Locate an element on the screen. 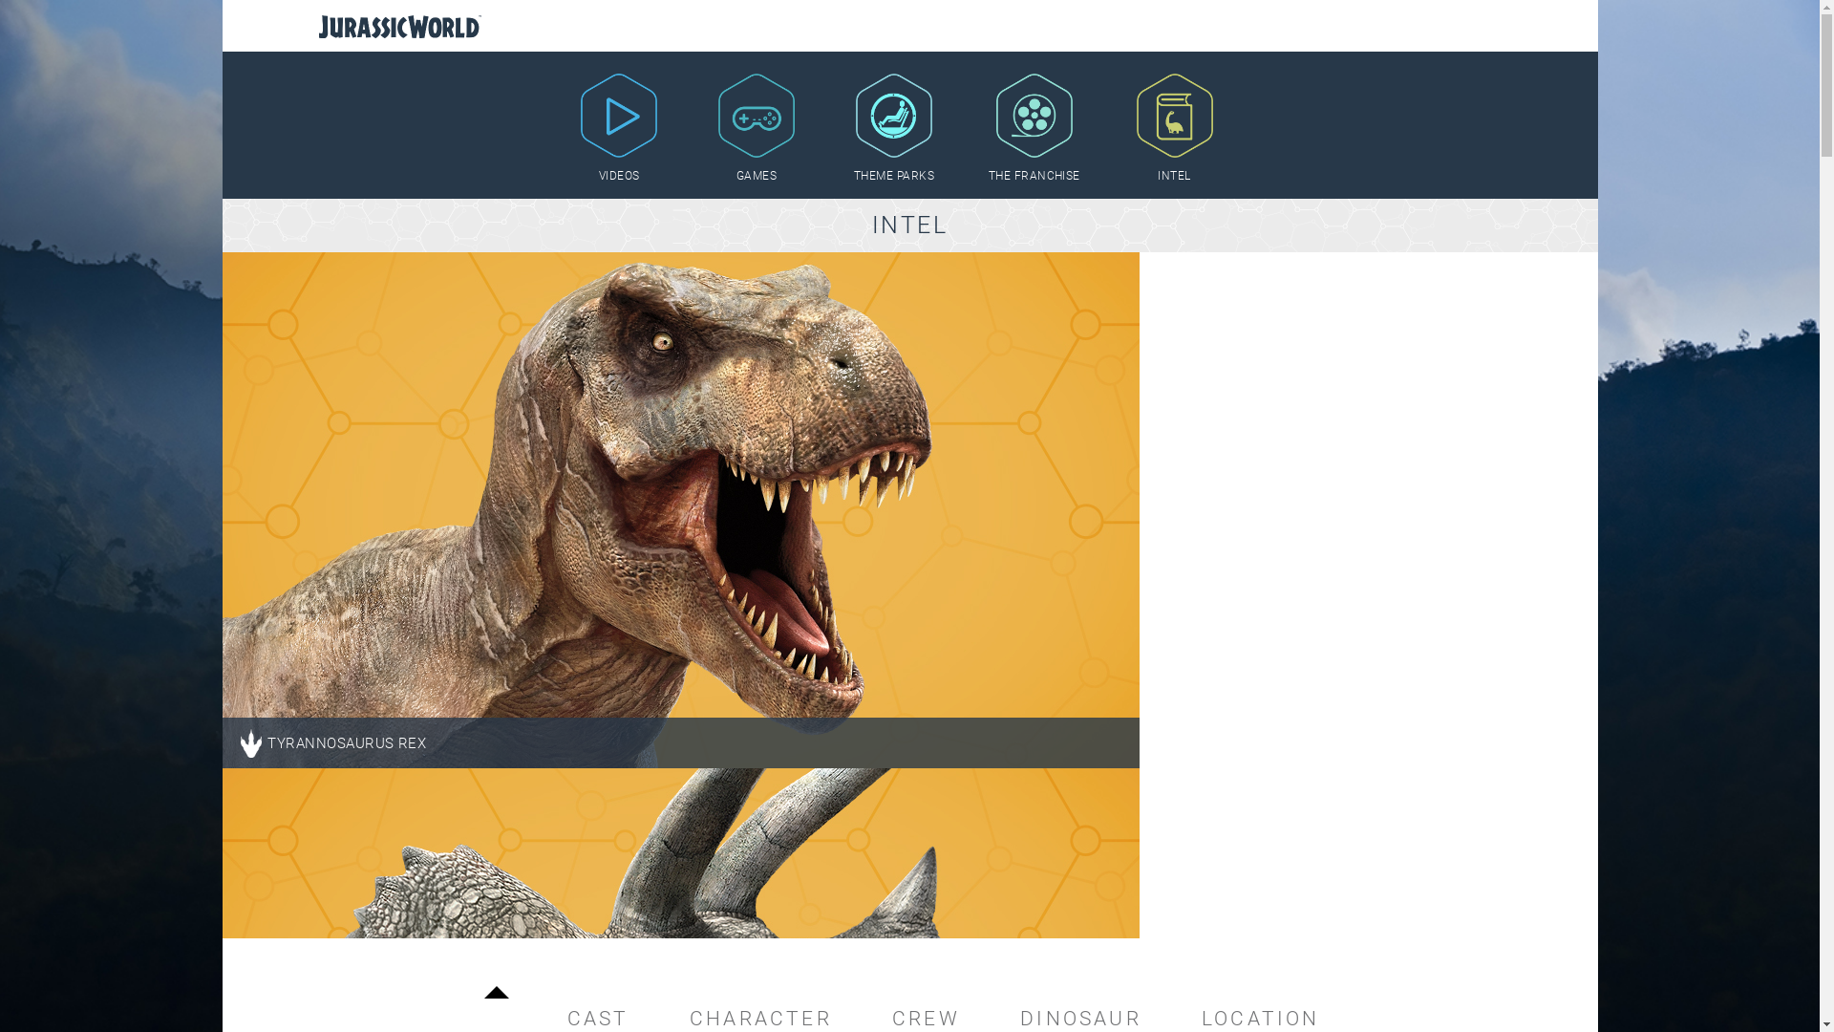 The height and width of the screenshot is (1032, 1834). GAMES is located at coordinates (757, 129).